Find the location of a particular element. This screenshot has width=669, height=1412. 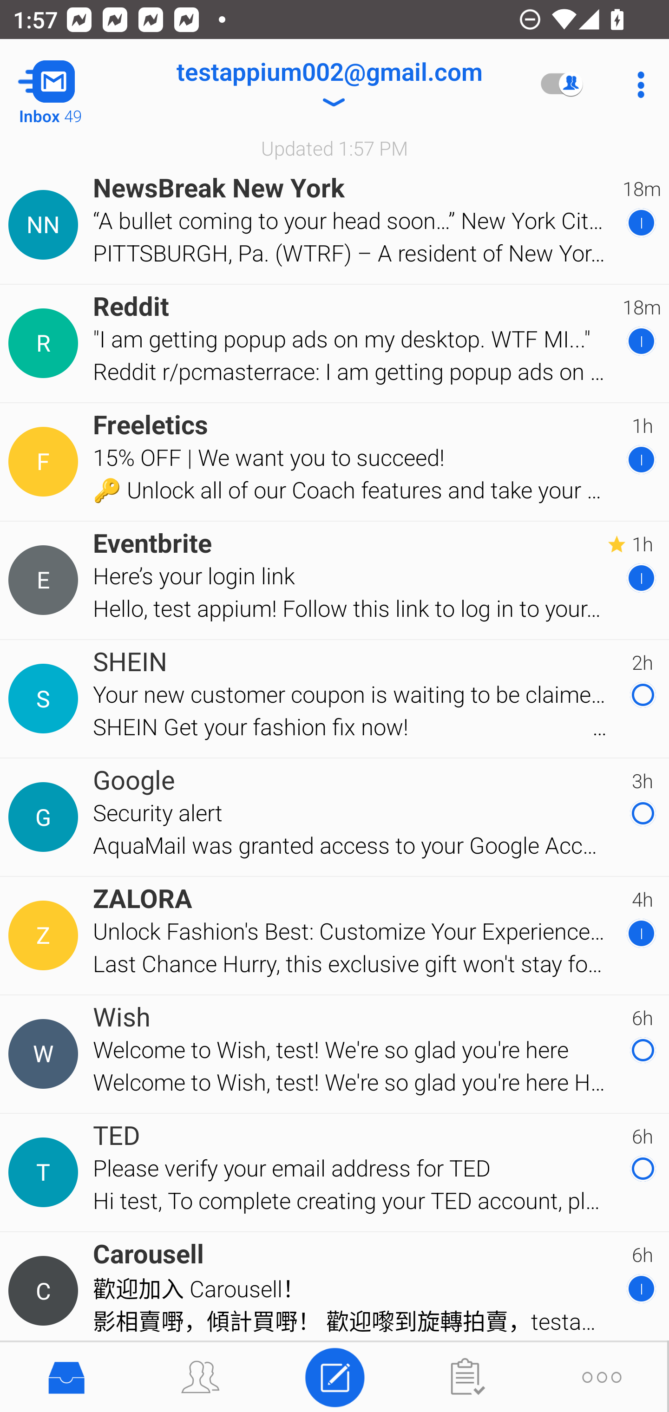

Updated 1:57 PM is located at coordinates (334, 148).